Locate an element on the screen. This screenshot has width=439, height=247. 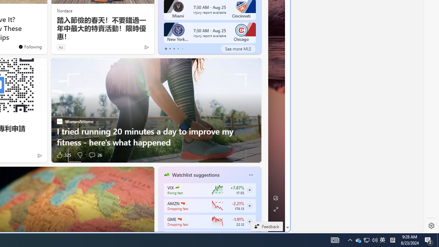
View comments 26 Comment is located at coordinates (95, 155).